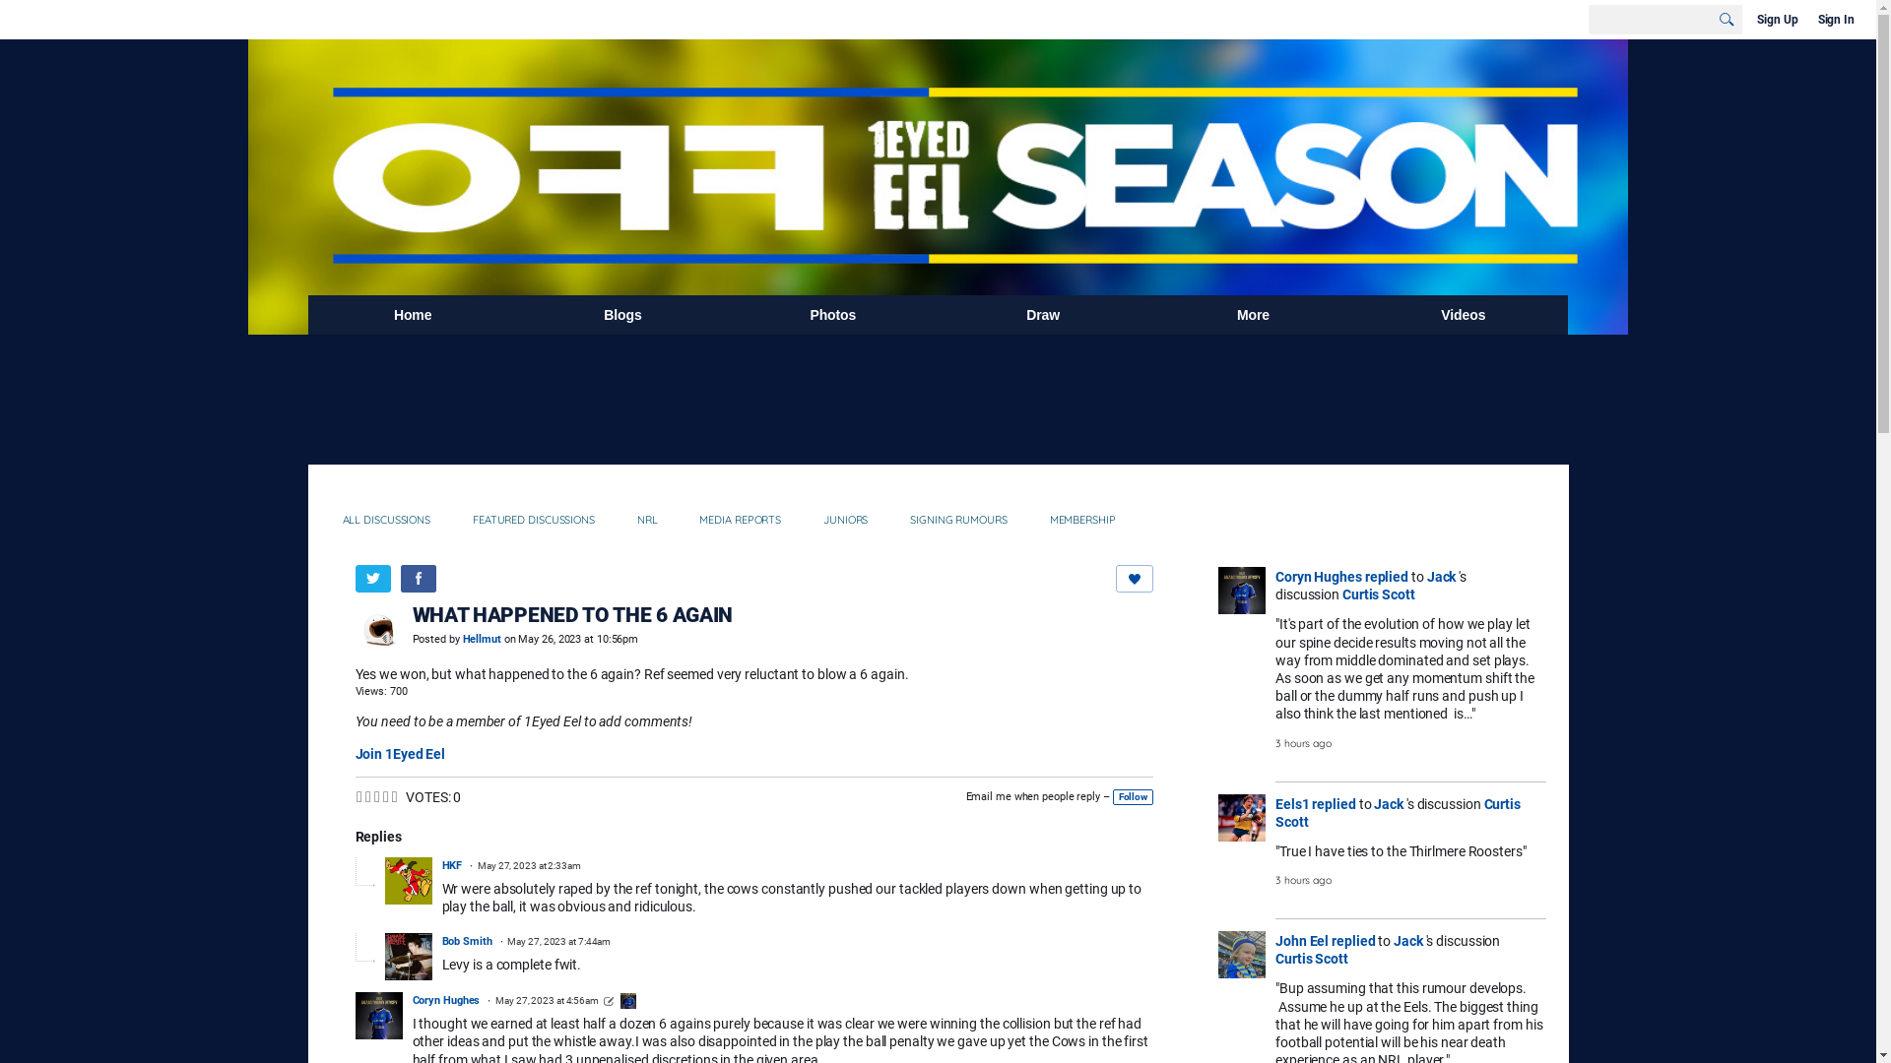 The width and height of the screenshot is (1891, 1063). Describe the element at coordinates (1133, 797) in the screenshot. I see `Follow` at that location.